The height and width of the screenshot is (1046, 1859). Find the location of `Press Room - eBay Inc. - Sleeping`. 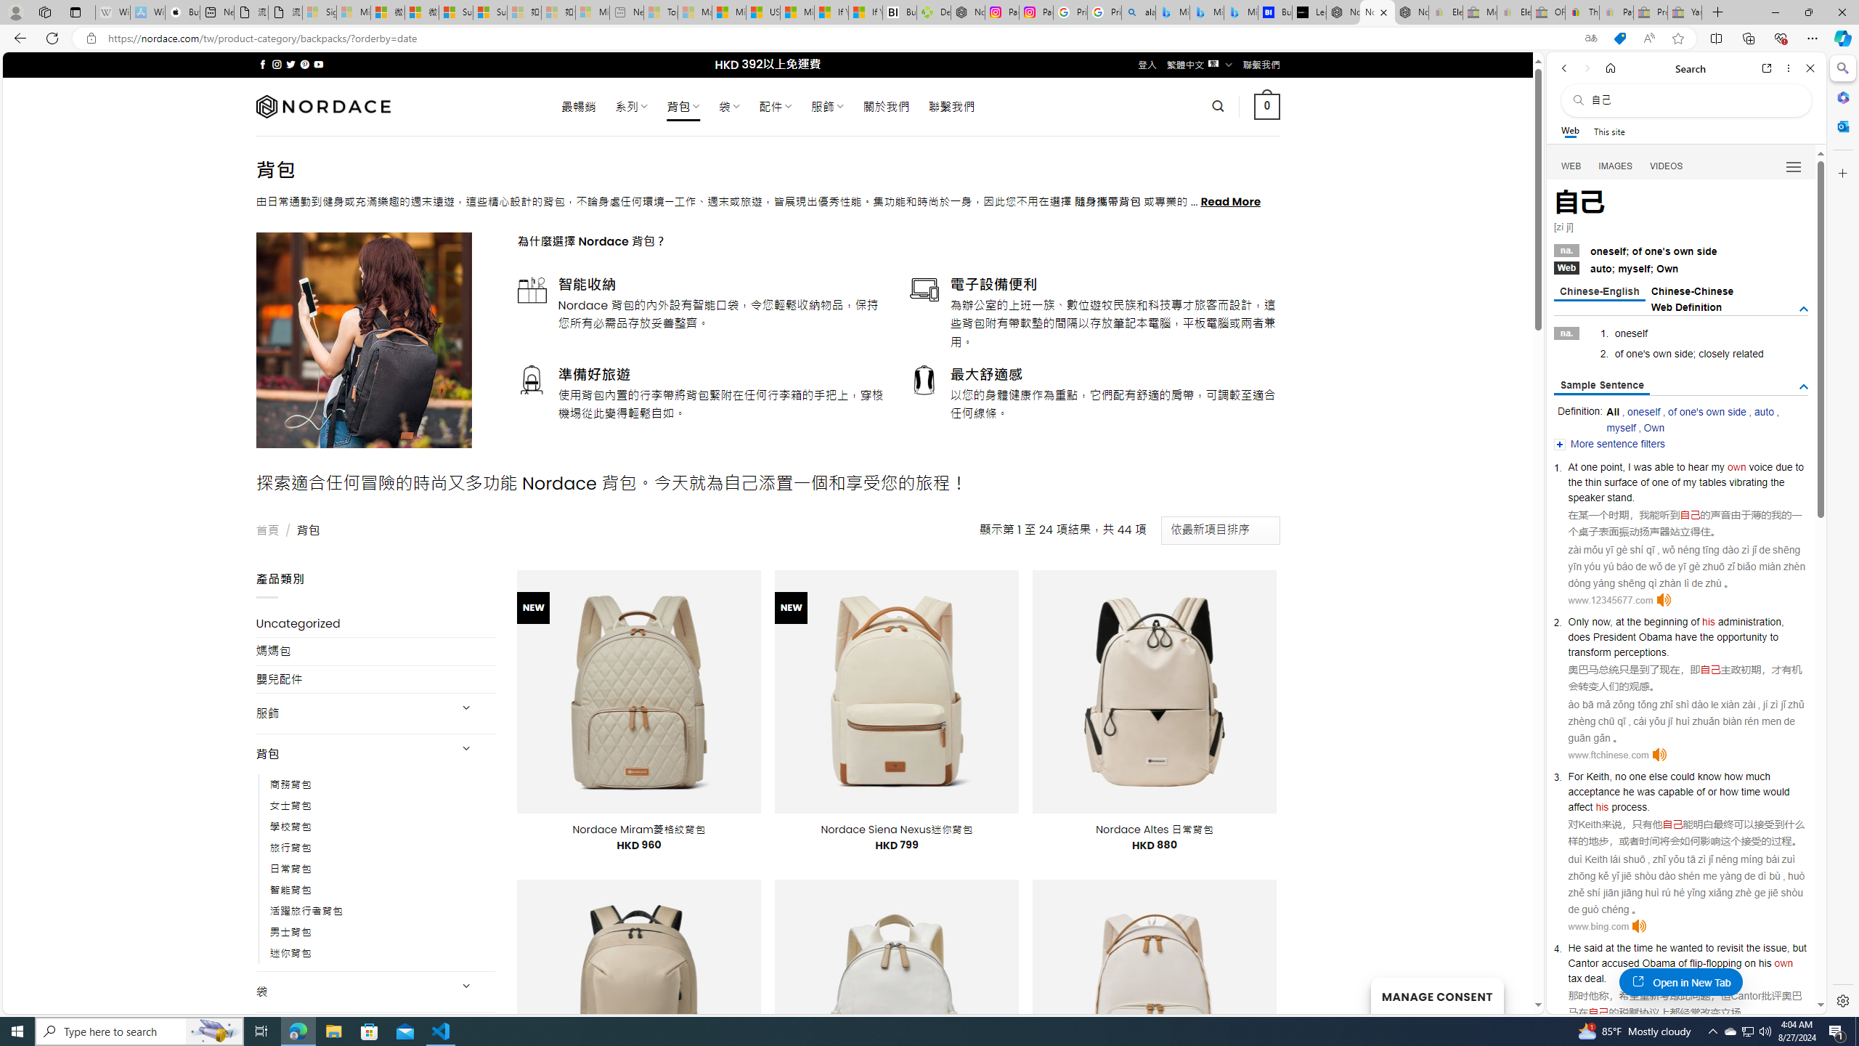

Press Room - eBay Inc. - Sleeping is located at coordinates (1650, 12).